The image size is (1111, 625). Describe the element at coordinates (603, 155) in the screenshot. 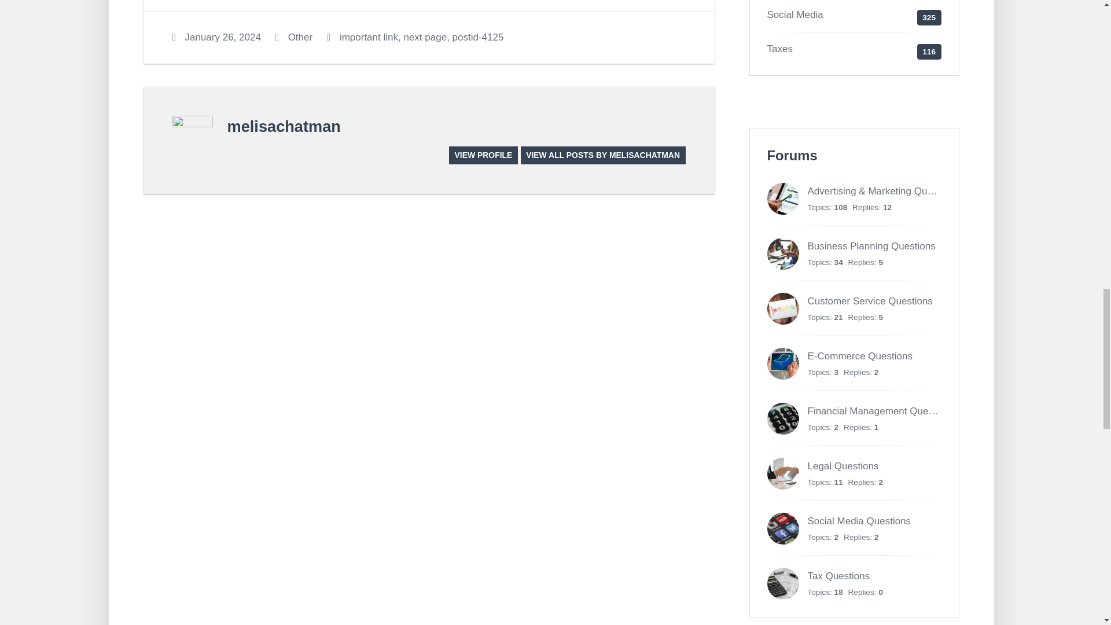

I see `VIEW ALL POSTS BY MELISACHATMAN` at that location.